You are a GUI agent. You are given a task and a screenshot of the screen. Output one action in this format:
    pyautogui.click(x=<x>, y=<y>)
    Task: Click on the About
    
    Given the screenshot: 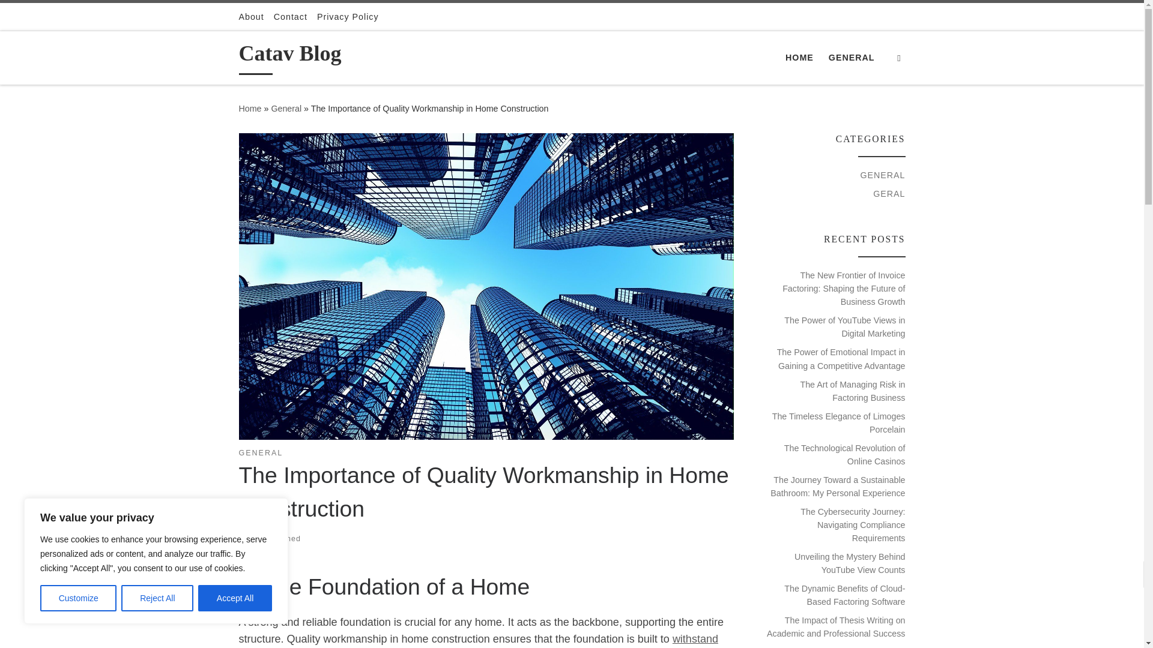 What is the action you would take?
    pyautogui.click(x=251, y=17)
    